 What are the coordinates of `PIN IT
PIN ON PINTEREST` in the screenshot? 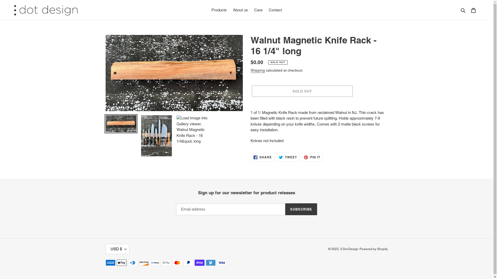 It's located at (312, 157).